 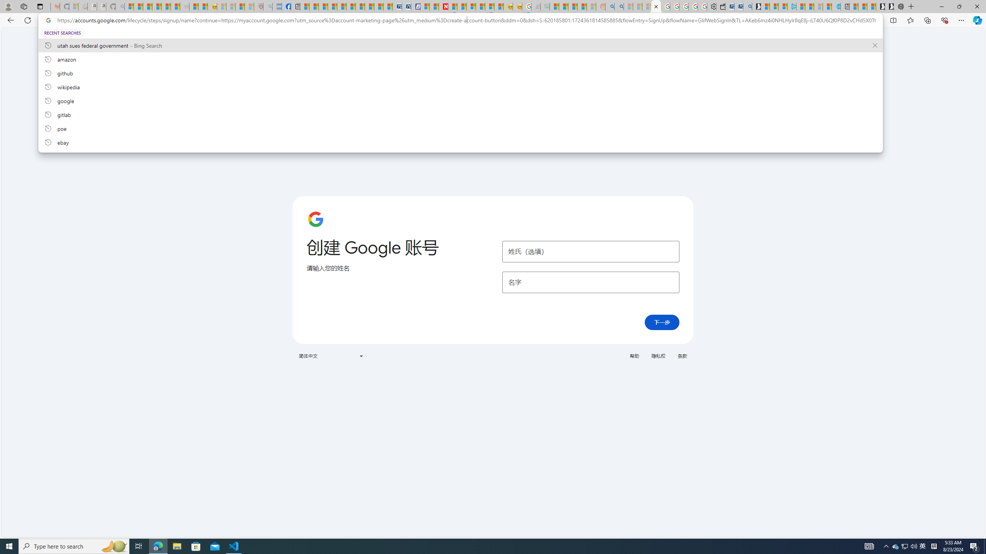 What do you see at coordinates (554, 7) in the screenshot?
I see `MSNBC - MSN` at bounding box center [554, 7].